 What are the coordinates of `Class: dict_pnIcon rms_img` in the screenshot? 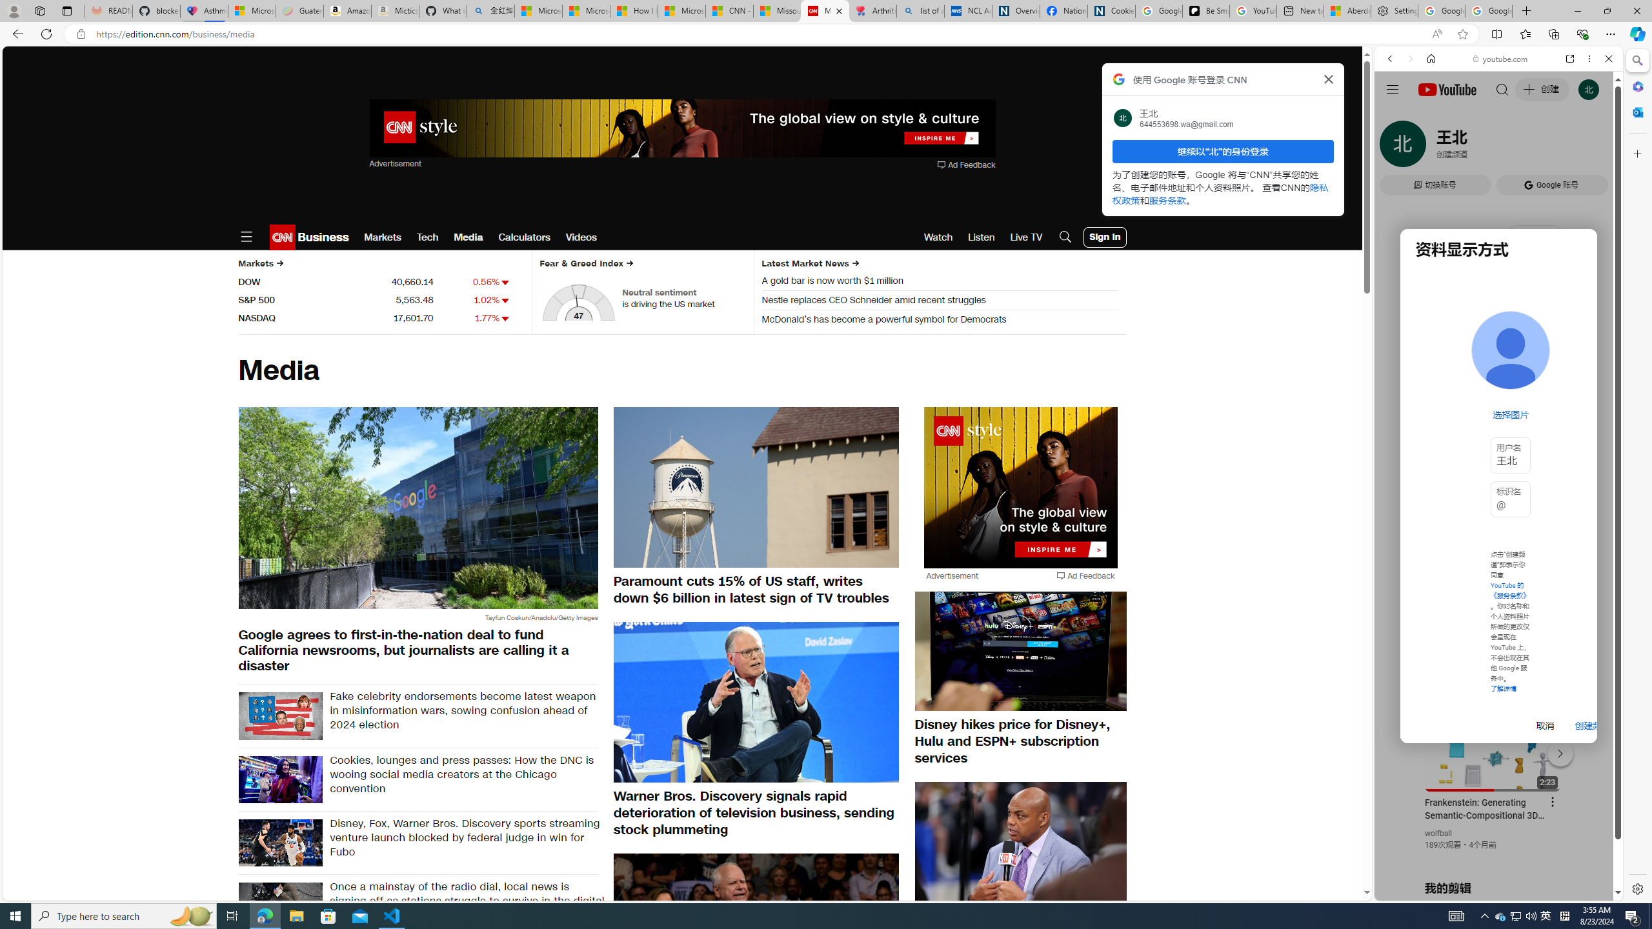 It's located at (1489, 890).